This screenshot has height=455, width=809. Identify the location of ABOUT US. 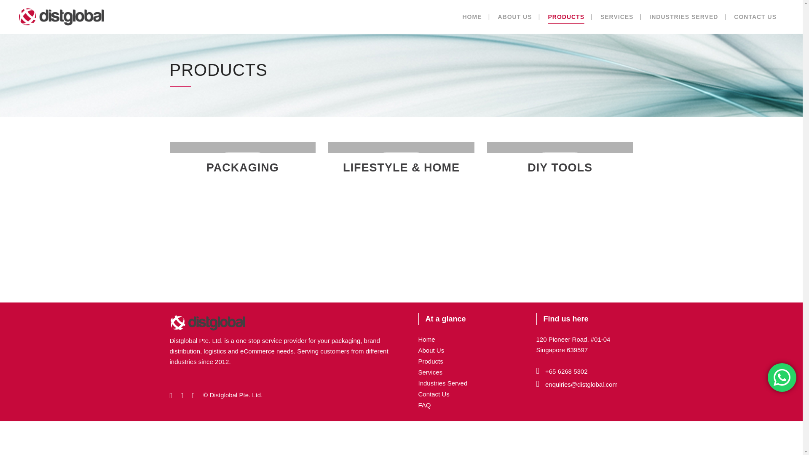
(514, 17).